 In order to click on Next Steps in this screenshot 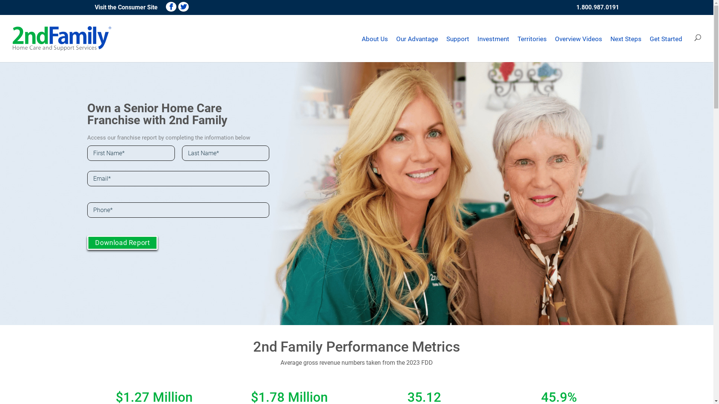, I will do `click(626, 39)`.